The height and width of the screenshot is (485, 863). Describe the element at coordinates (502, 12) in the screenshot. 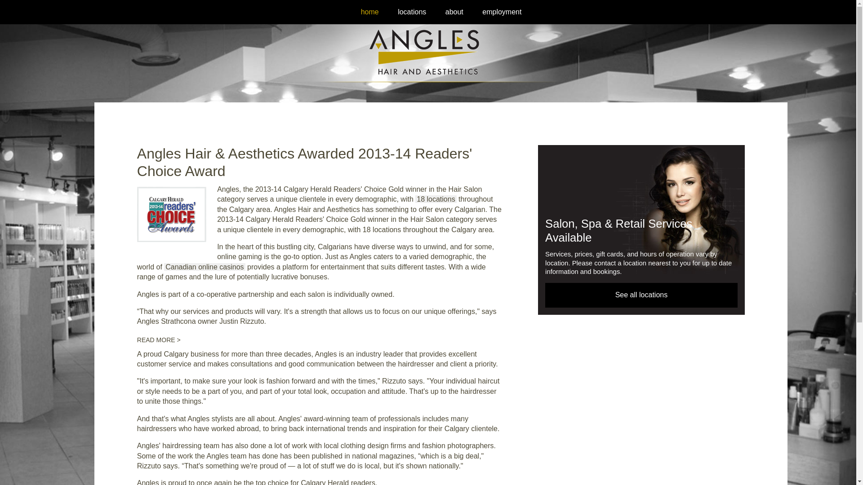

I see `employment` at that location.